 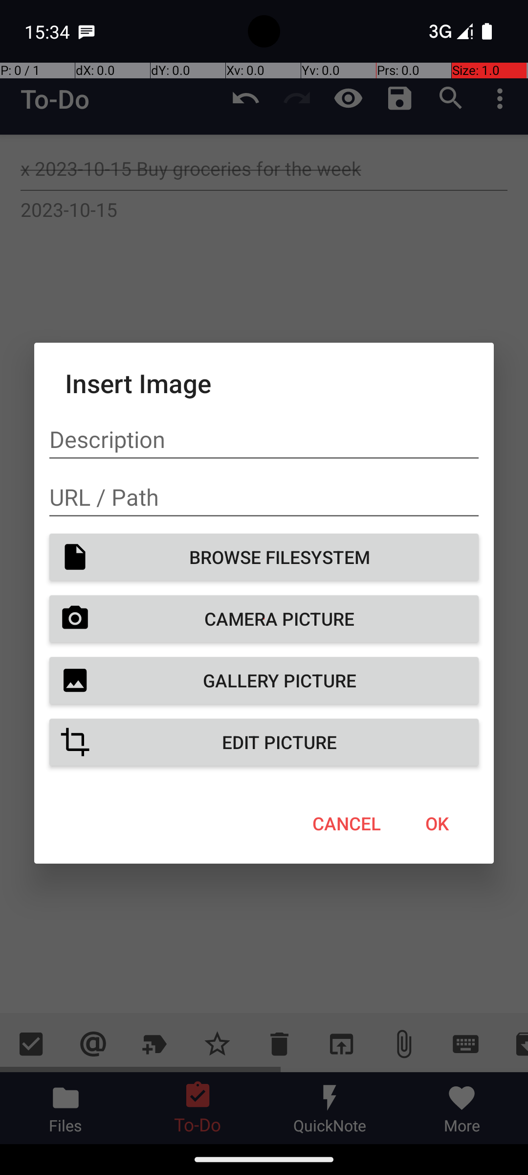 What do you see at coordinates (264, 742) in the screenshot?
I see `EDIT PICTURE` at bounding box center [264, 742].